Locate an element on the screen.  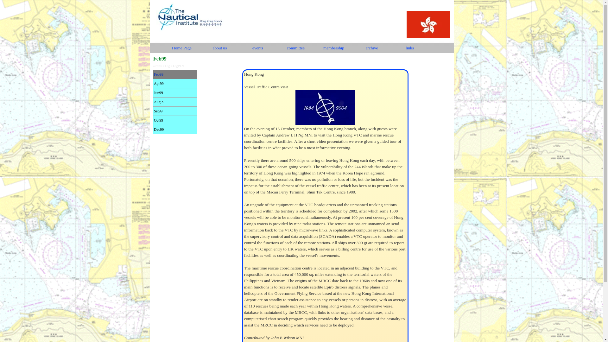
Set99 is located at coordinates (175, 111).